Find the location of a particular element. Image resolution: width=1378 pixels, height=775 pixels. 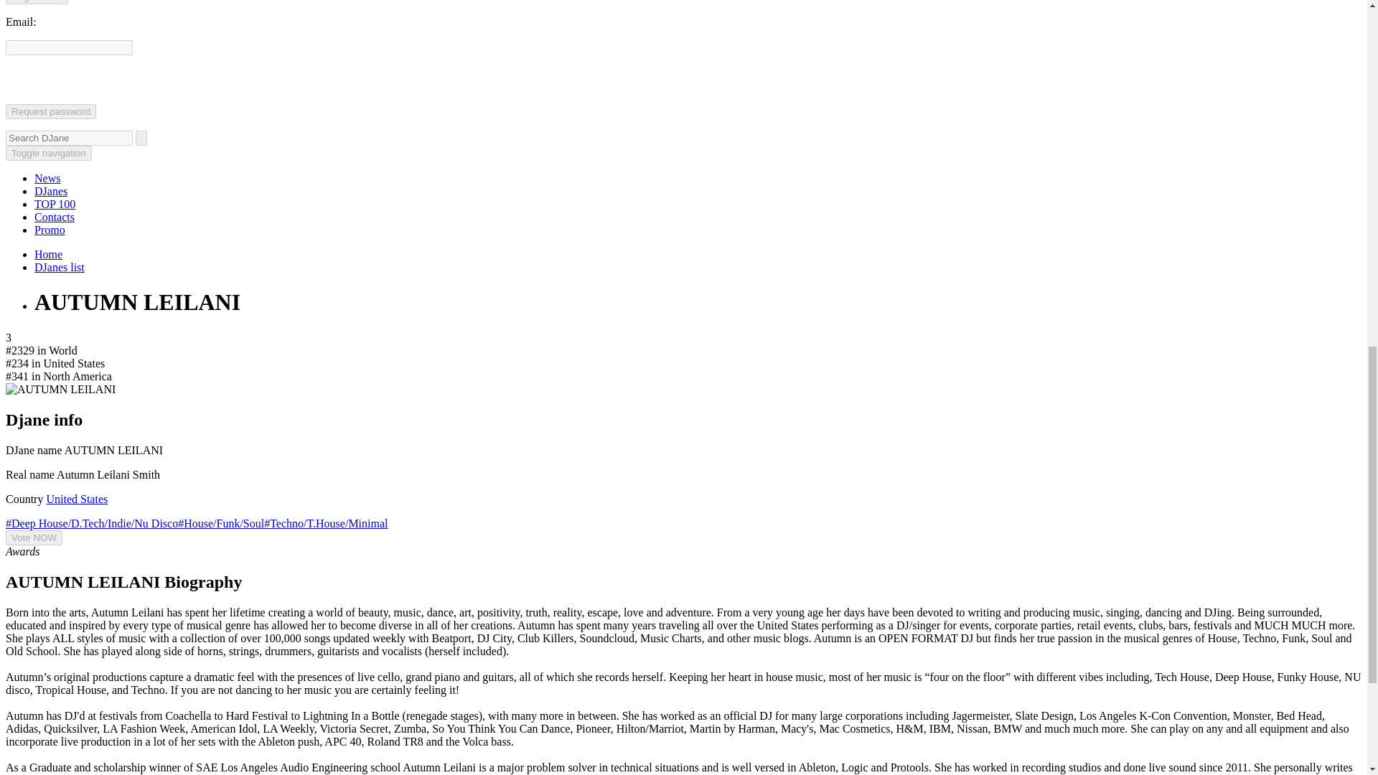

Home is located at coordinates (48, 254).